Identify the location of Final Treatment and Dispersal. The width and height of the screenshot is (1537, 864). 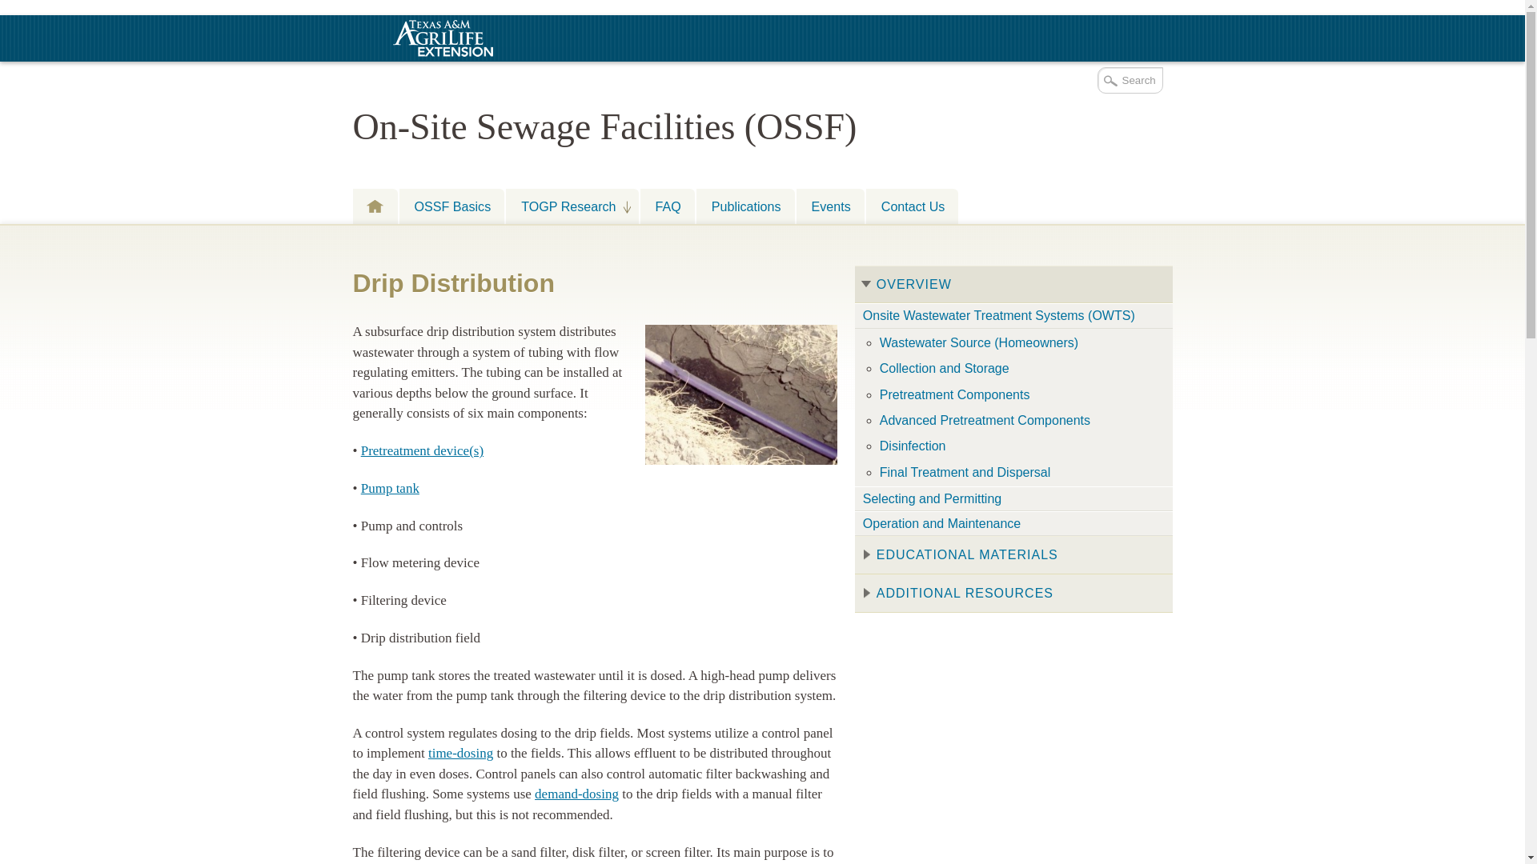
(1020, 472).